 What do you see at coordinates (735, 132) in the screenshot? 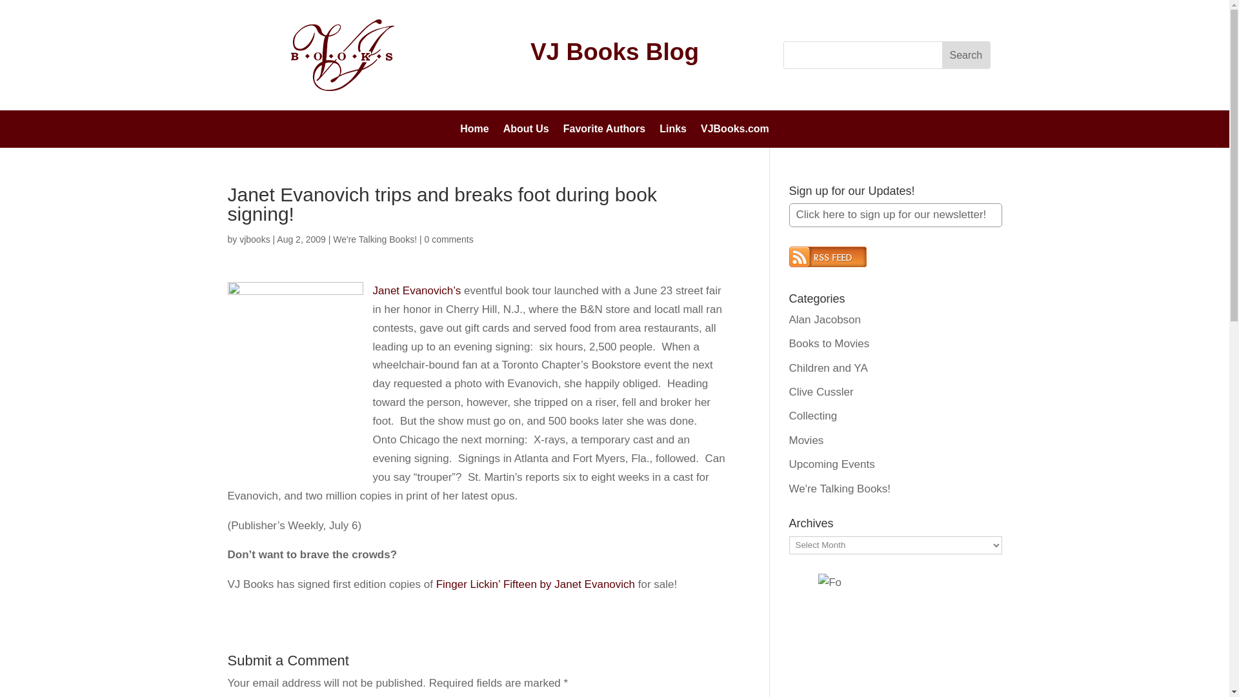
I see `VJBooks.com` at bounding box center [735, 132].